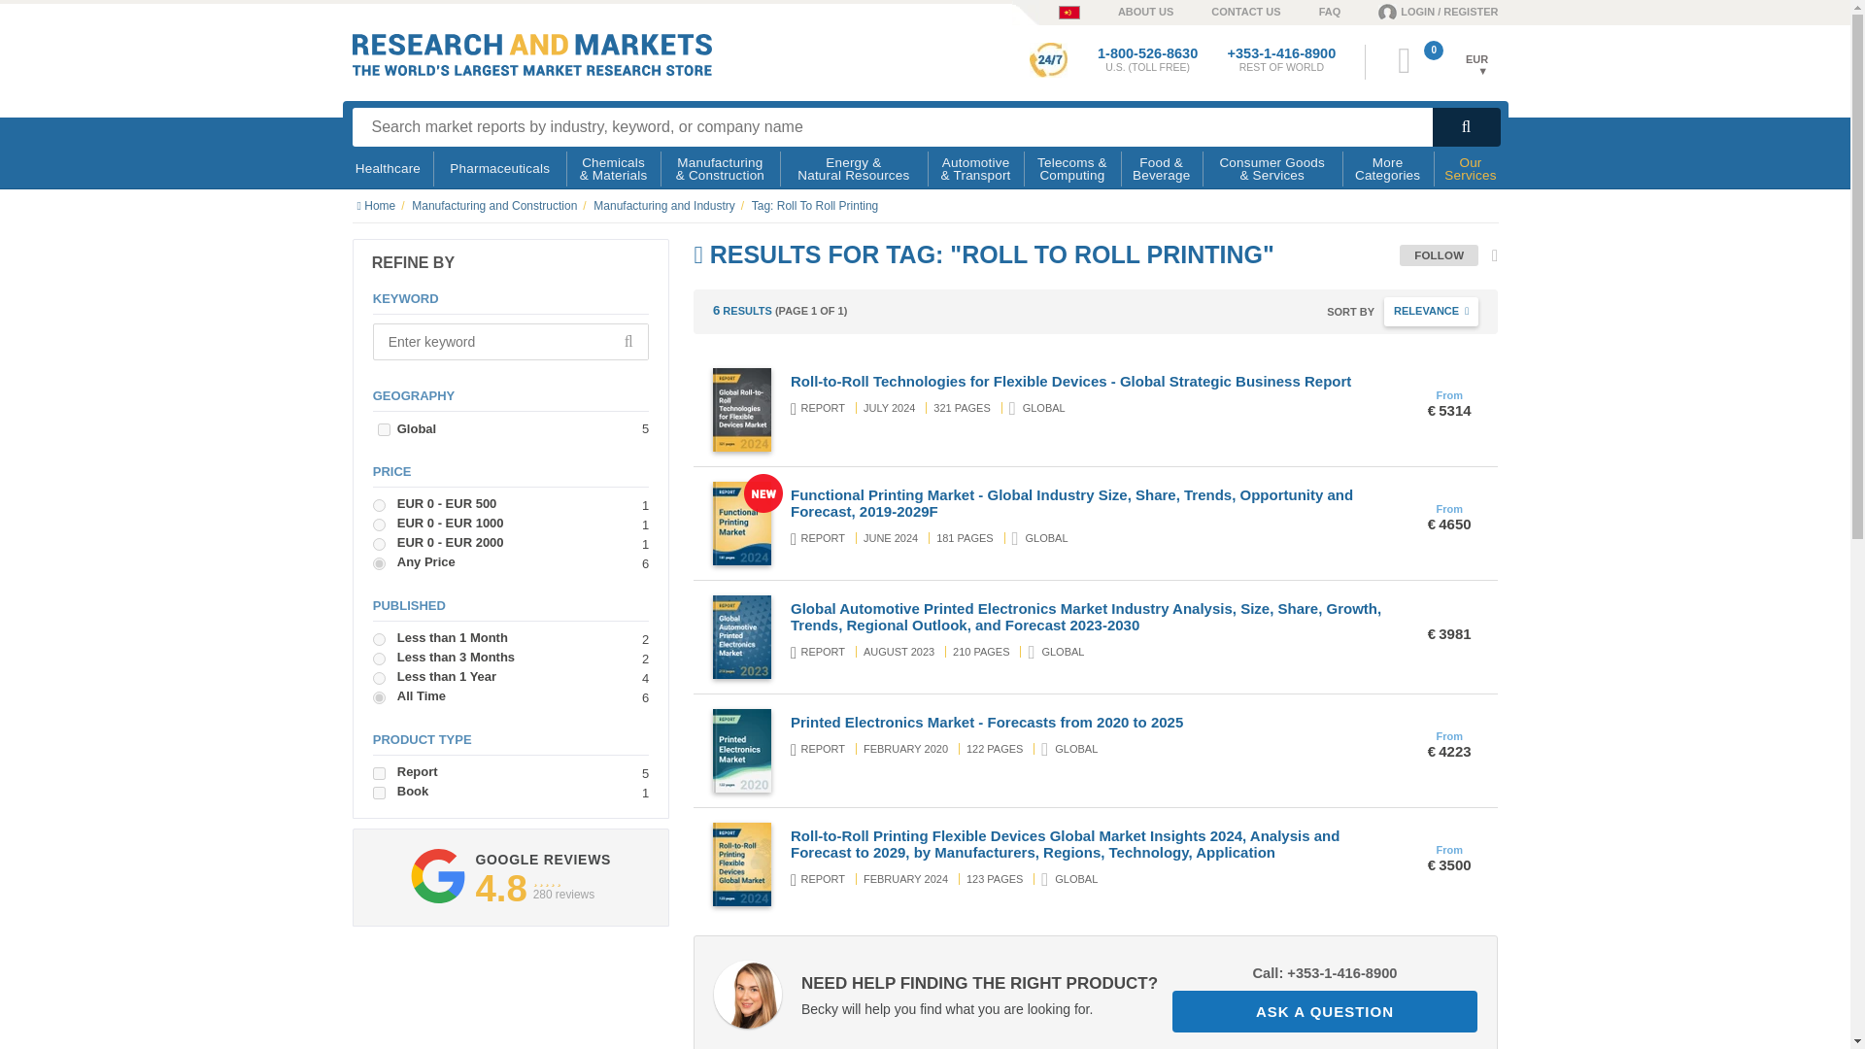 The height and width of the screenshot is (1049, 1865). Describe the element at coordinates (1147, 52) in the screenshot. I see `1-800-526-8630` at that location.